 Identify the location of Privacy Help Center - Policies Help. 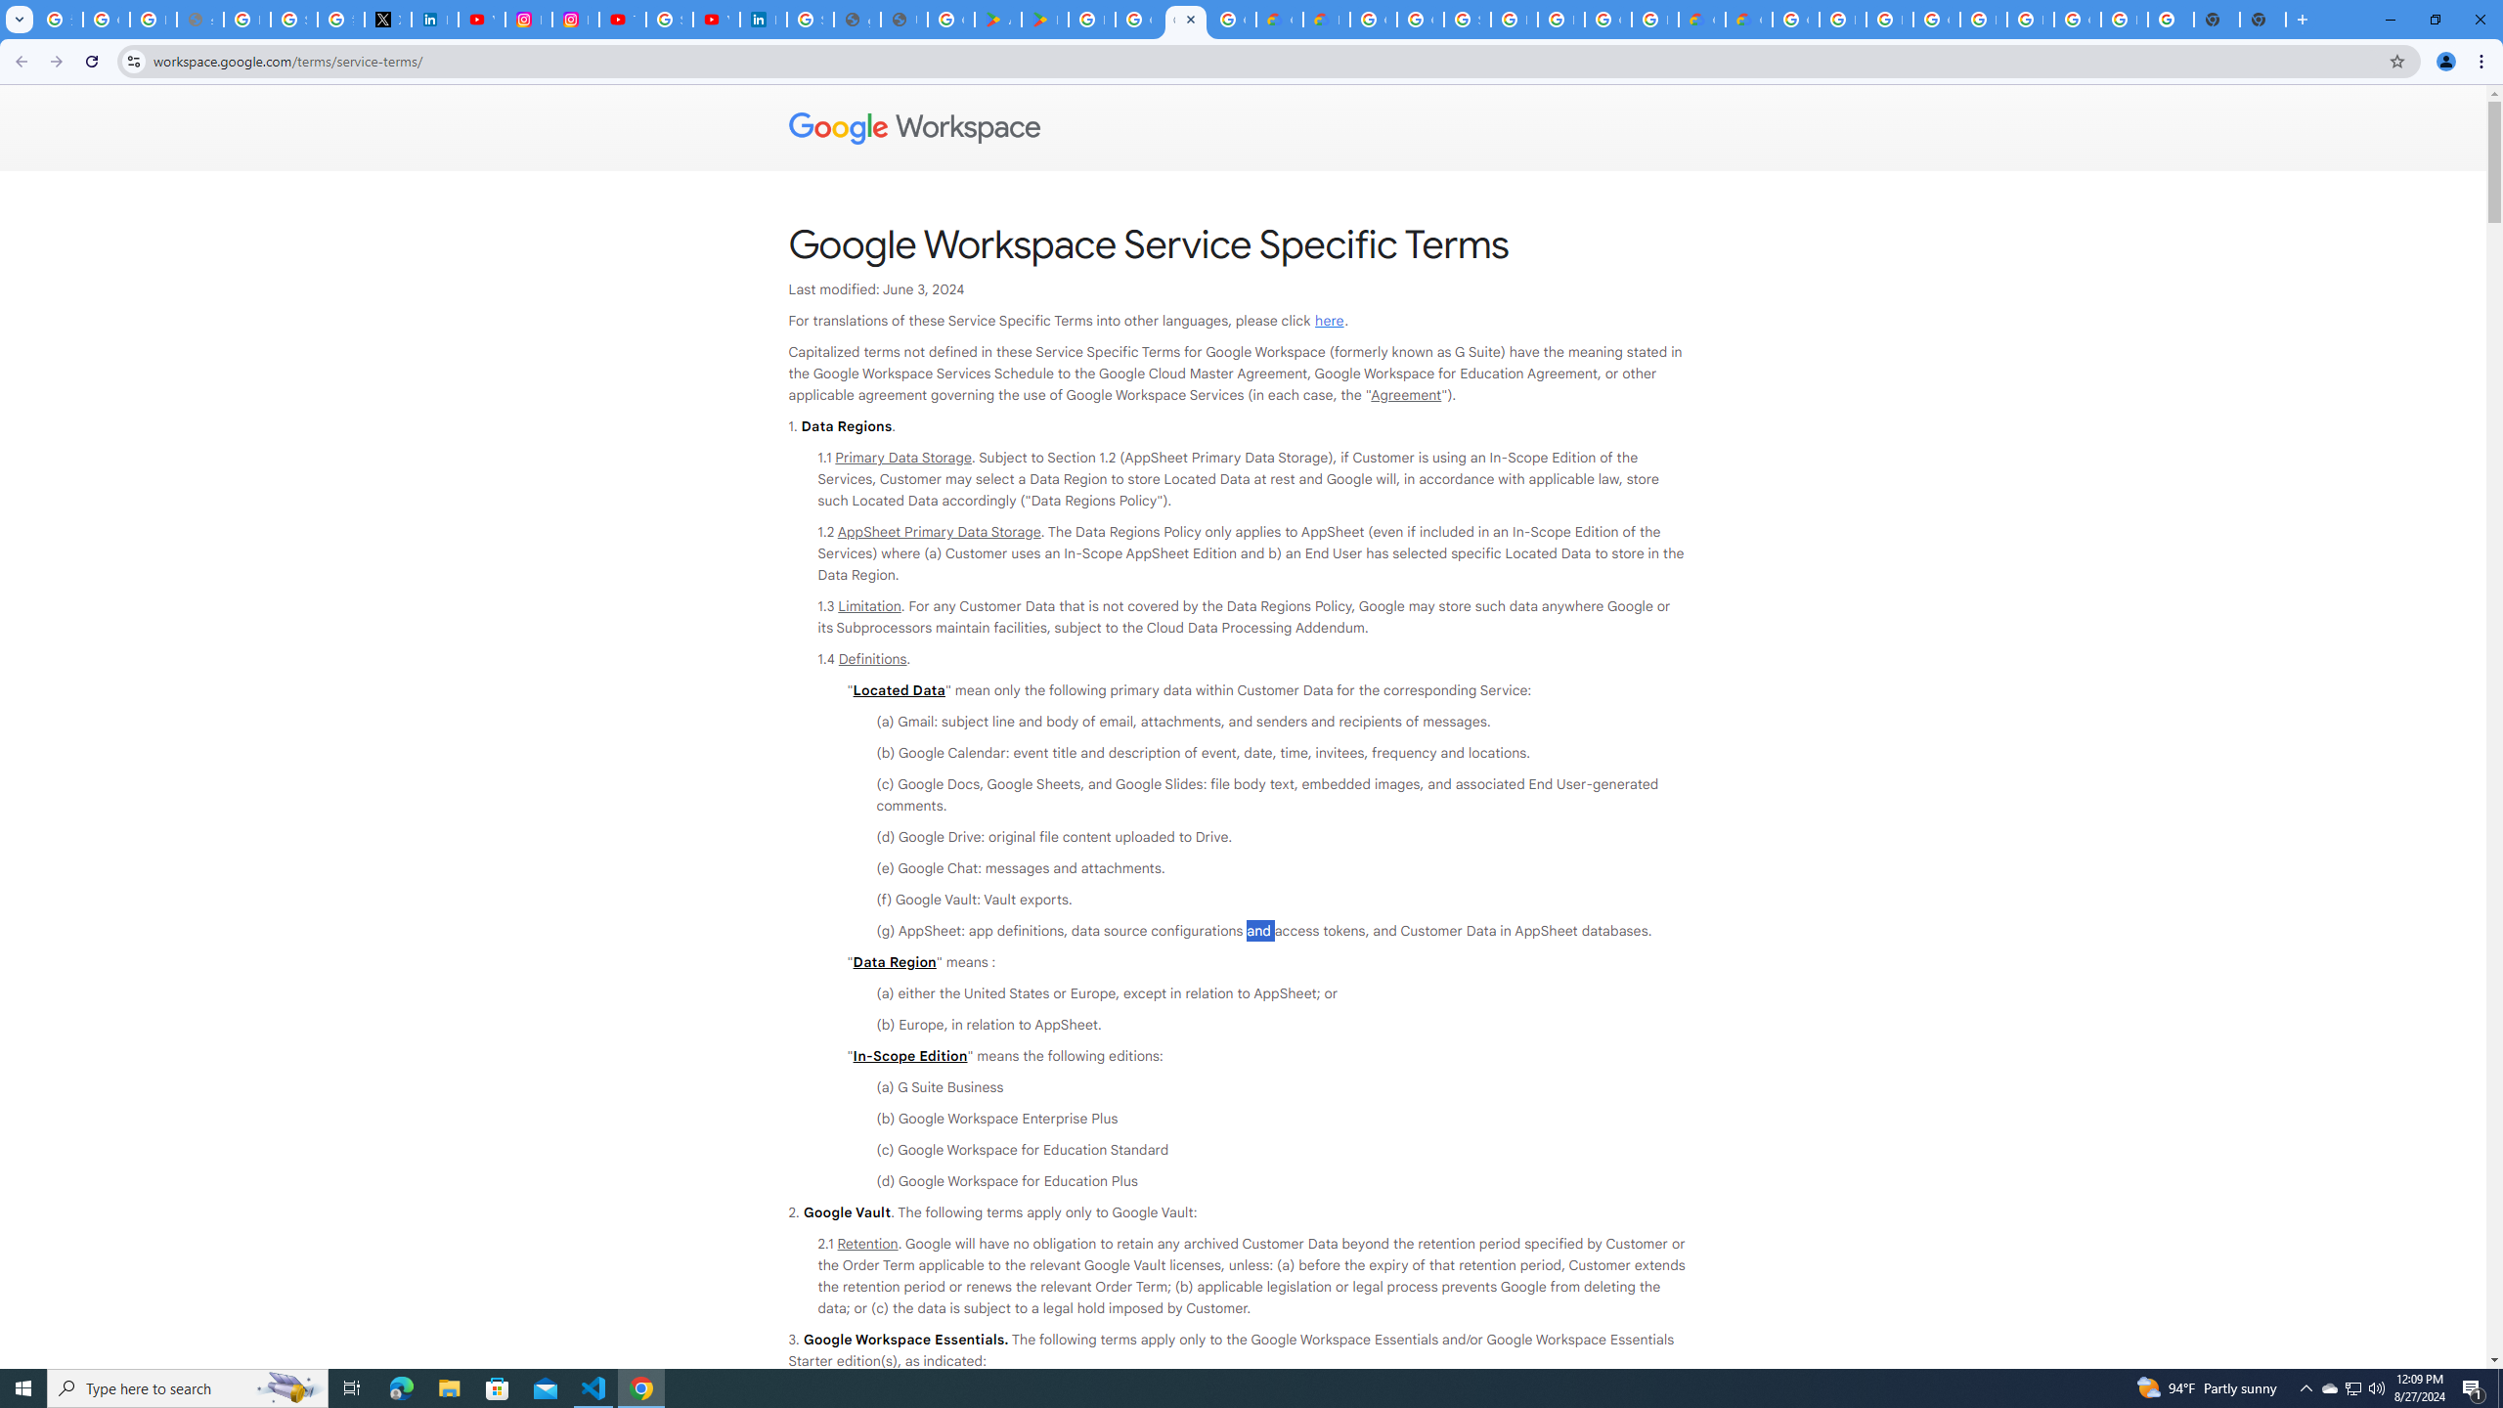
(247, 20).